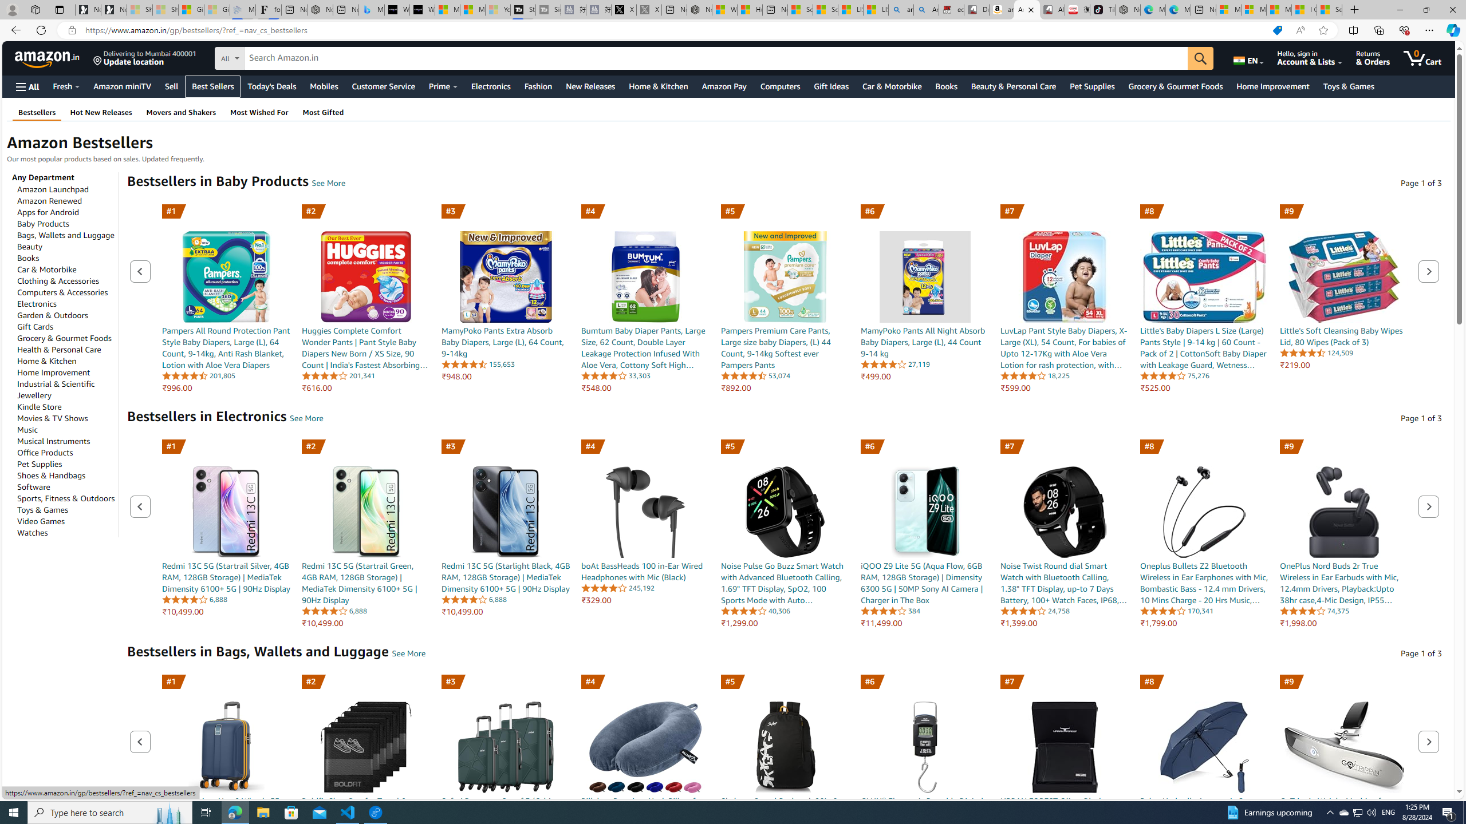 The height and width of the screenshot is (824, 1466). What do you see at coordinates (750, 10) in the screenshot?
I see `Huge shark washes ashore at New York City beach | Watch` at bounding box center [750, 10].